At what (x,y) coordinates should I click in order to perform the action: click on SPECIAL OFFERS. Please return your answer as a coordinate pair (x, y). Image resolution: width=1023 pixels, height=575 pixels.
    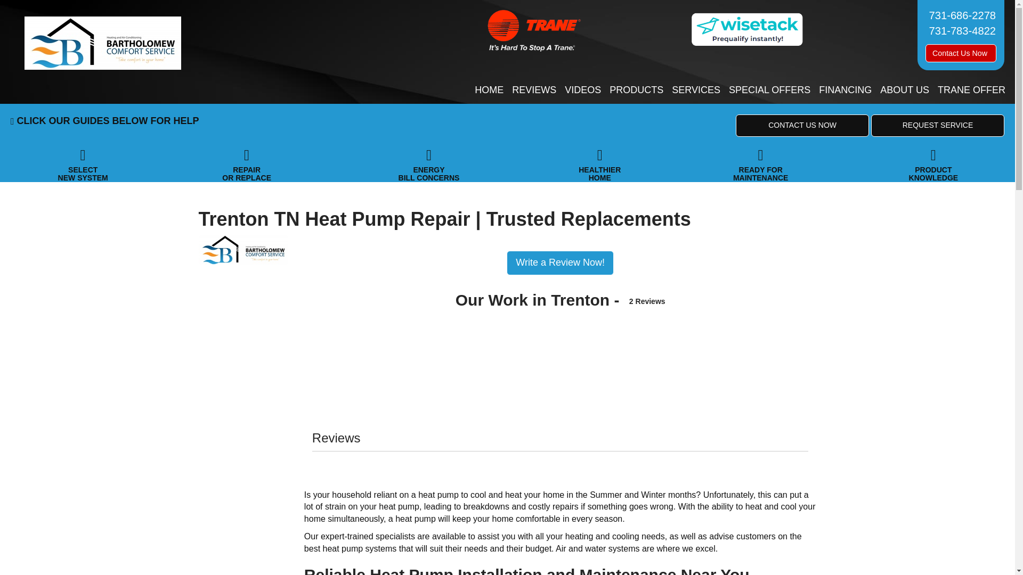
    Looking at the image, I should click on (769, 91).